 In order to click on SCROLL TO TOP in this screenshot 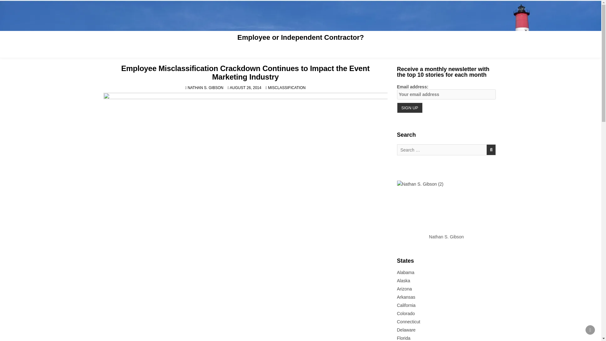, I will do `click(590, 330)`.